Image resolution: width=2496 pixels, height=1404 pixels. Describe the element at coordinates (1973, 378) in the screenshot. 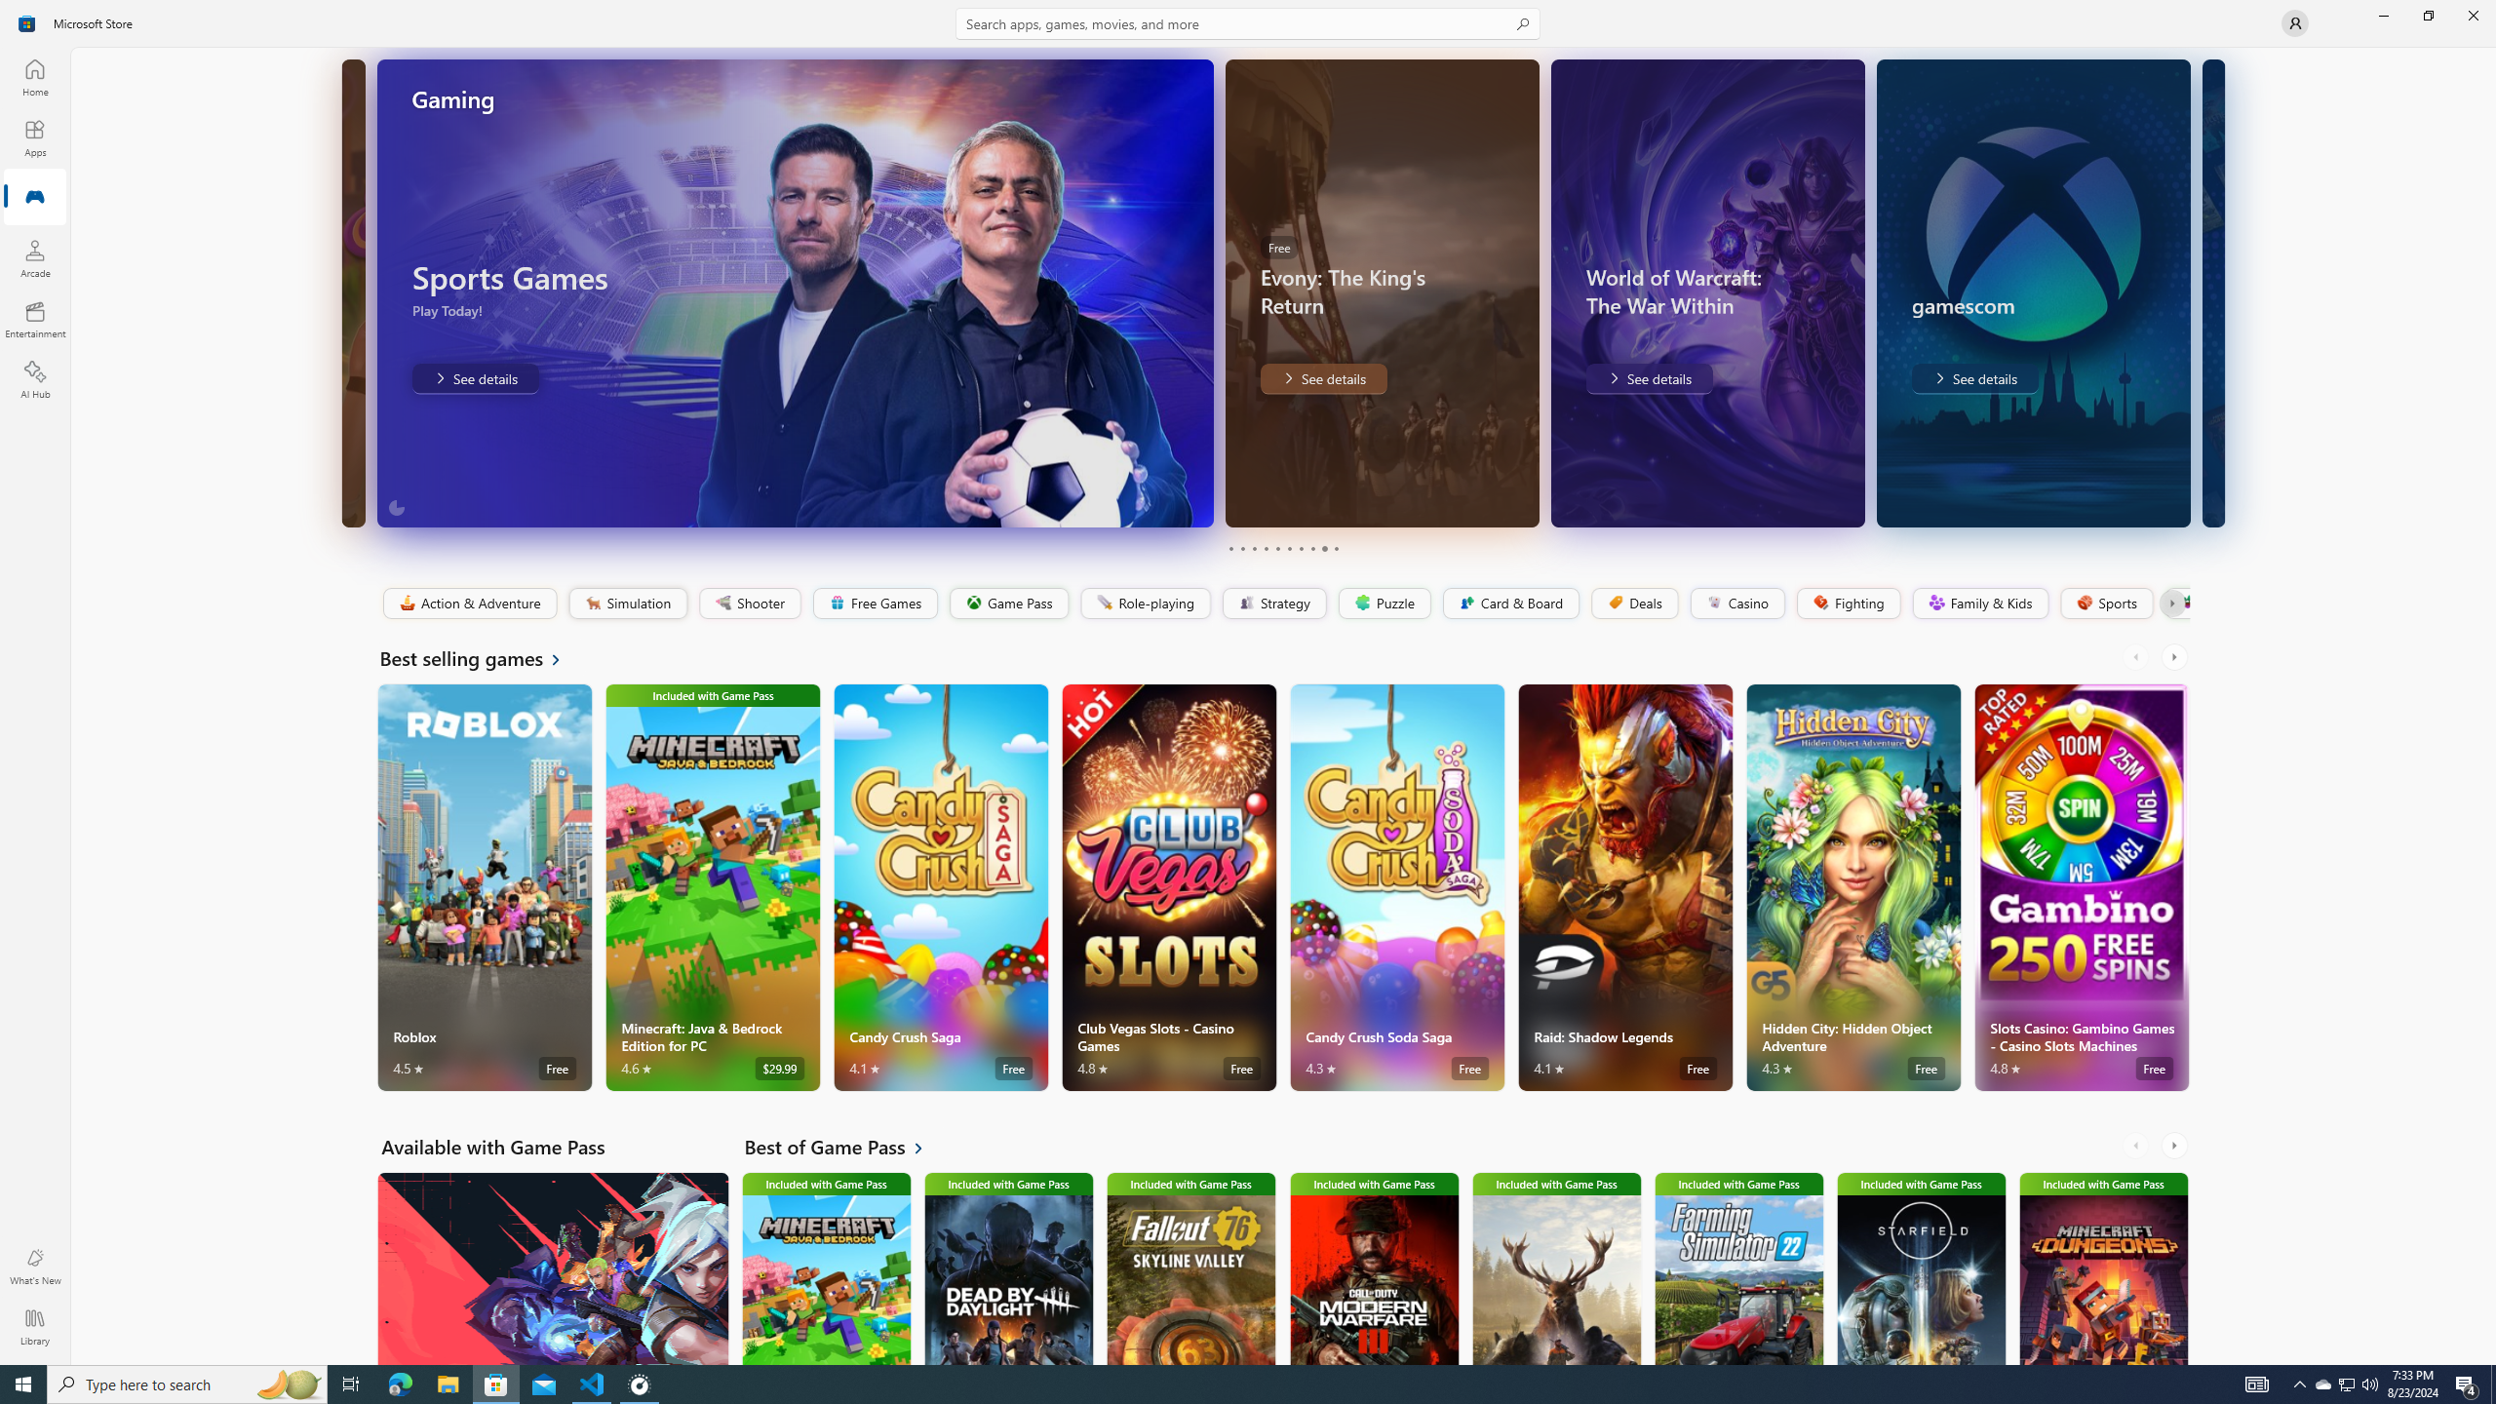

I see `gamescom. See the best of the show.  . See details` at that location.